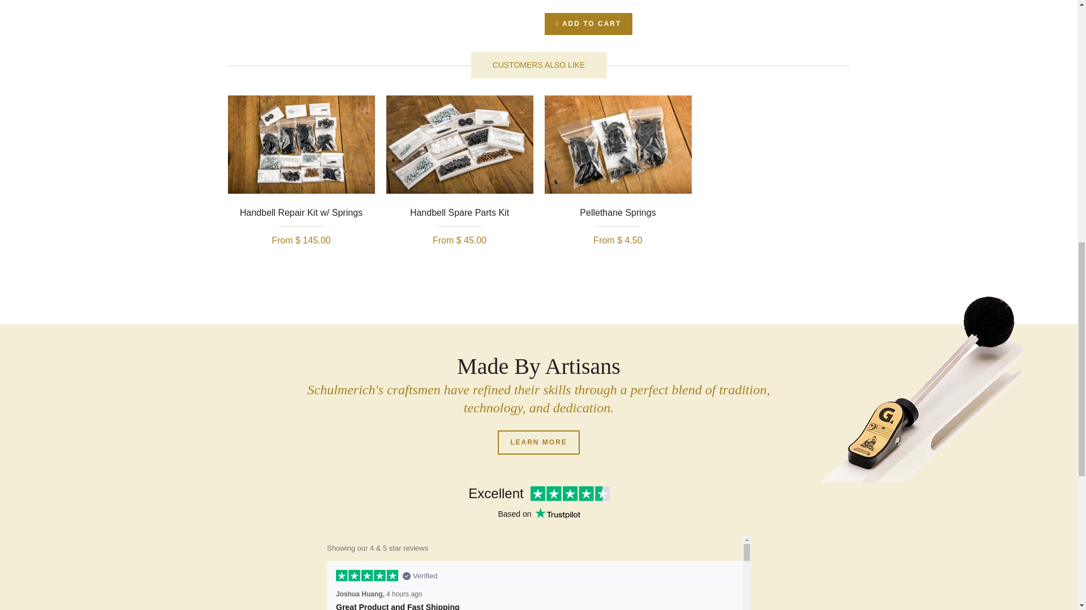 This screenshot has width=1086, height=610. I want to click on LEARN MORE, so click(538, 442).